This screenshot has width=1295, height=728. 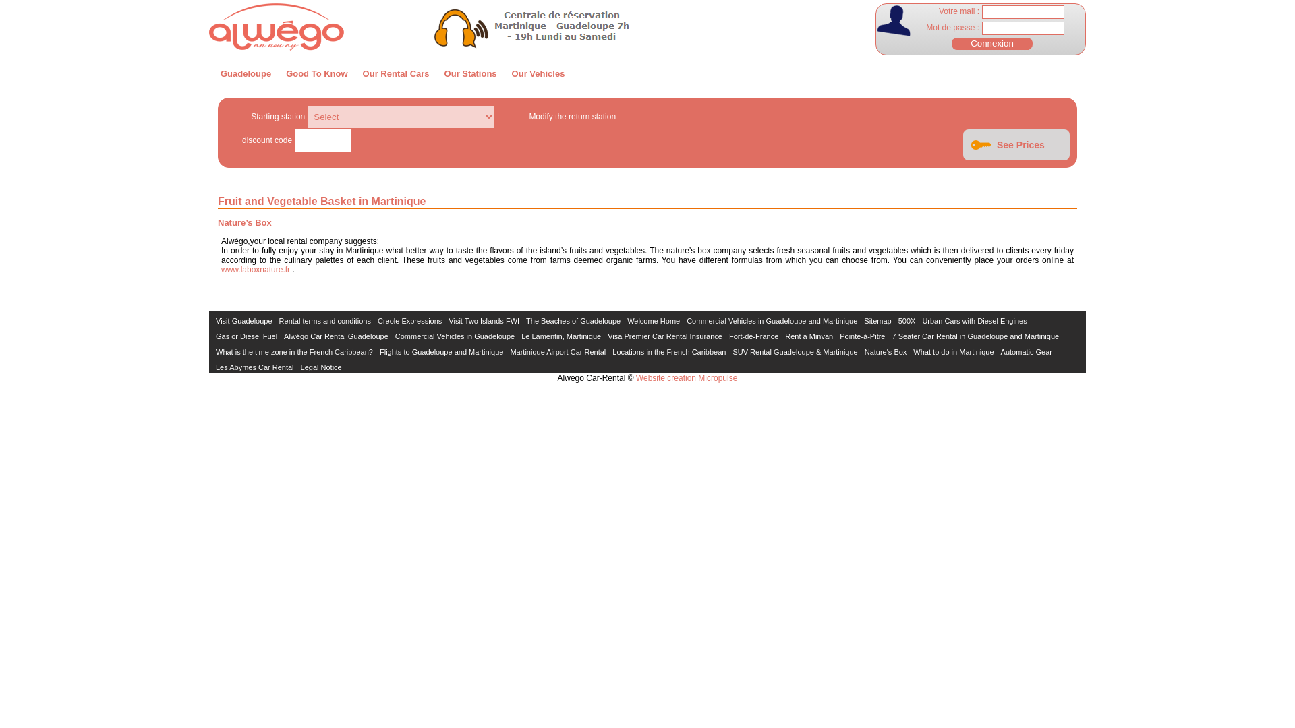 I want to click on 7 Seater Car Rental in Guadeloupe and Martinique, so click(x=975, y=336).